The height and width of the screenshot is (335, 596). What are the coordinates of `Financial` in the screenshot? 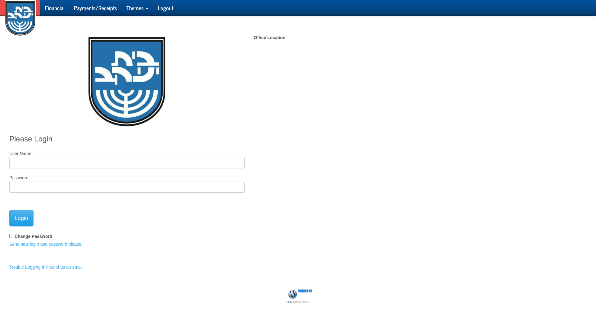 It's located at (55, 8).